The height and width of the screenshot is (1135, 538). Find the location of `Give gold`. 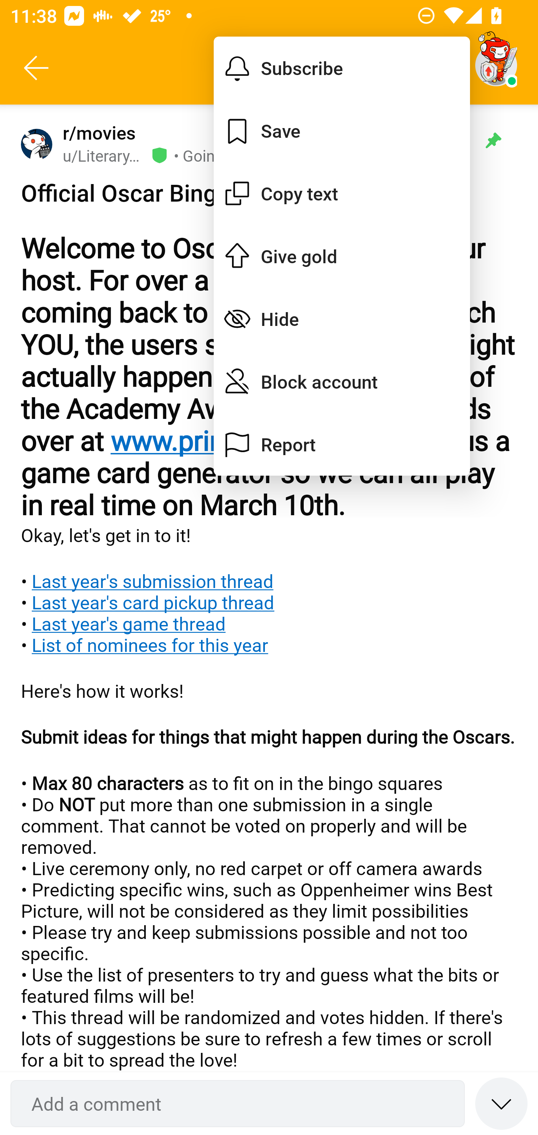

Give gold is located at coordinates (341, 256).